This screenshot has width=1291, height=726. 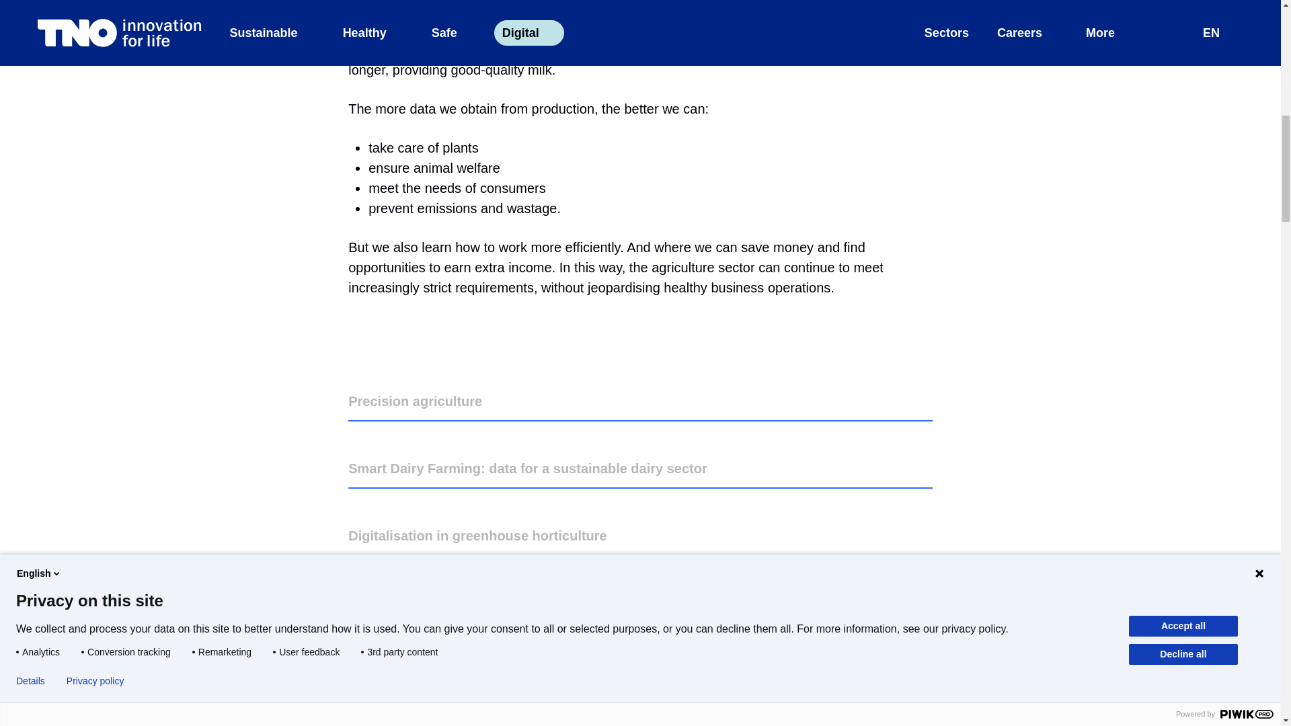 What do you see at coordinates (479, 679) in the screenshot?
I see `Data sharing offers companies opportunities` at bounding box center [479, 679].